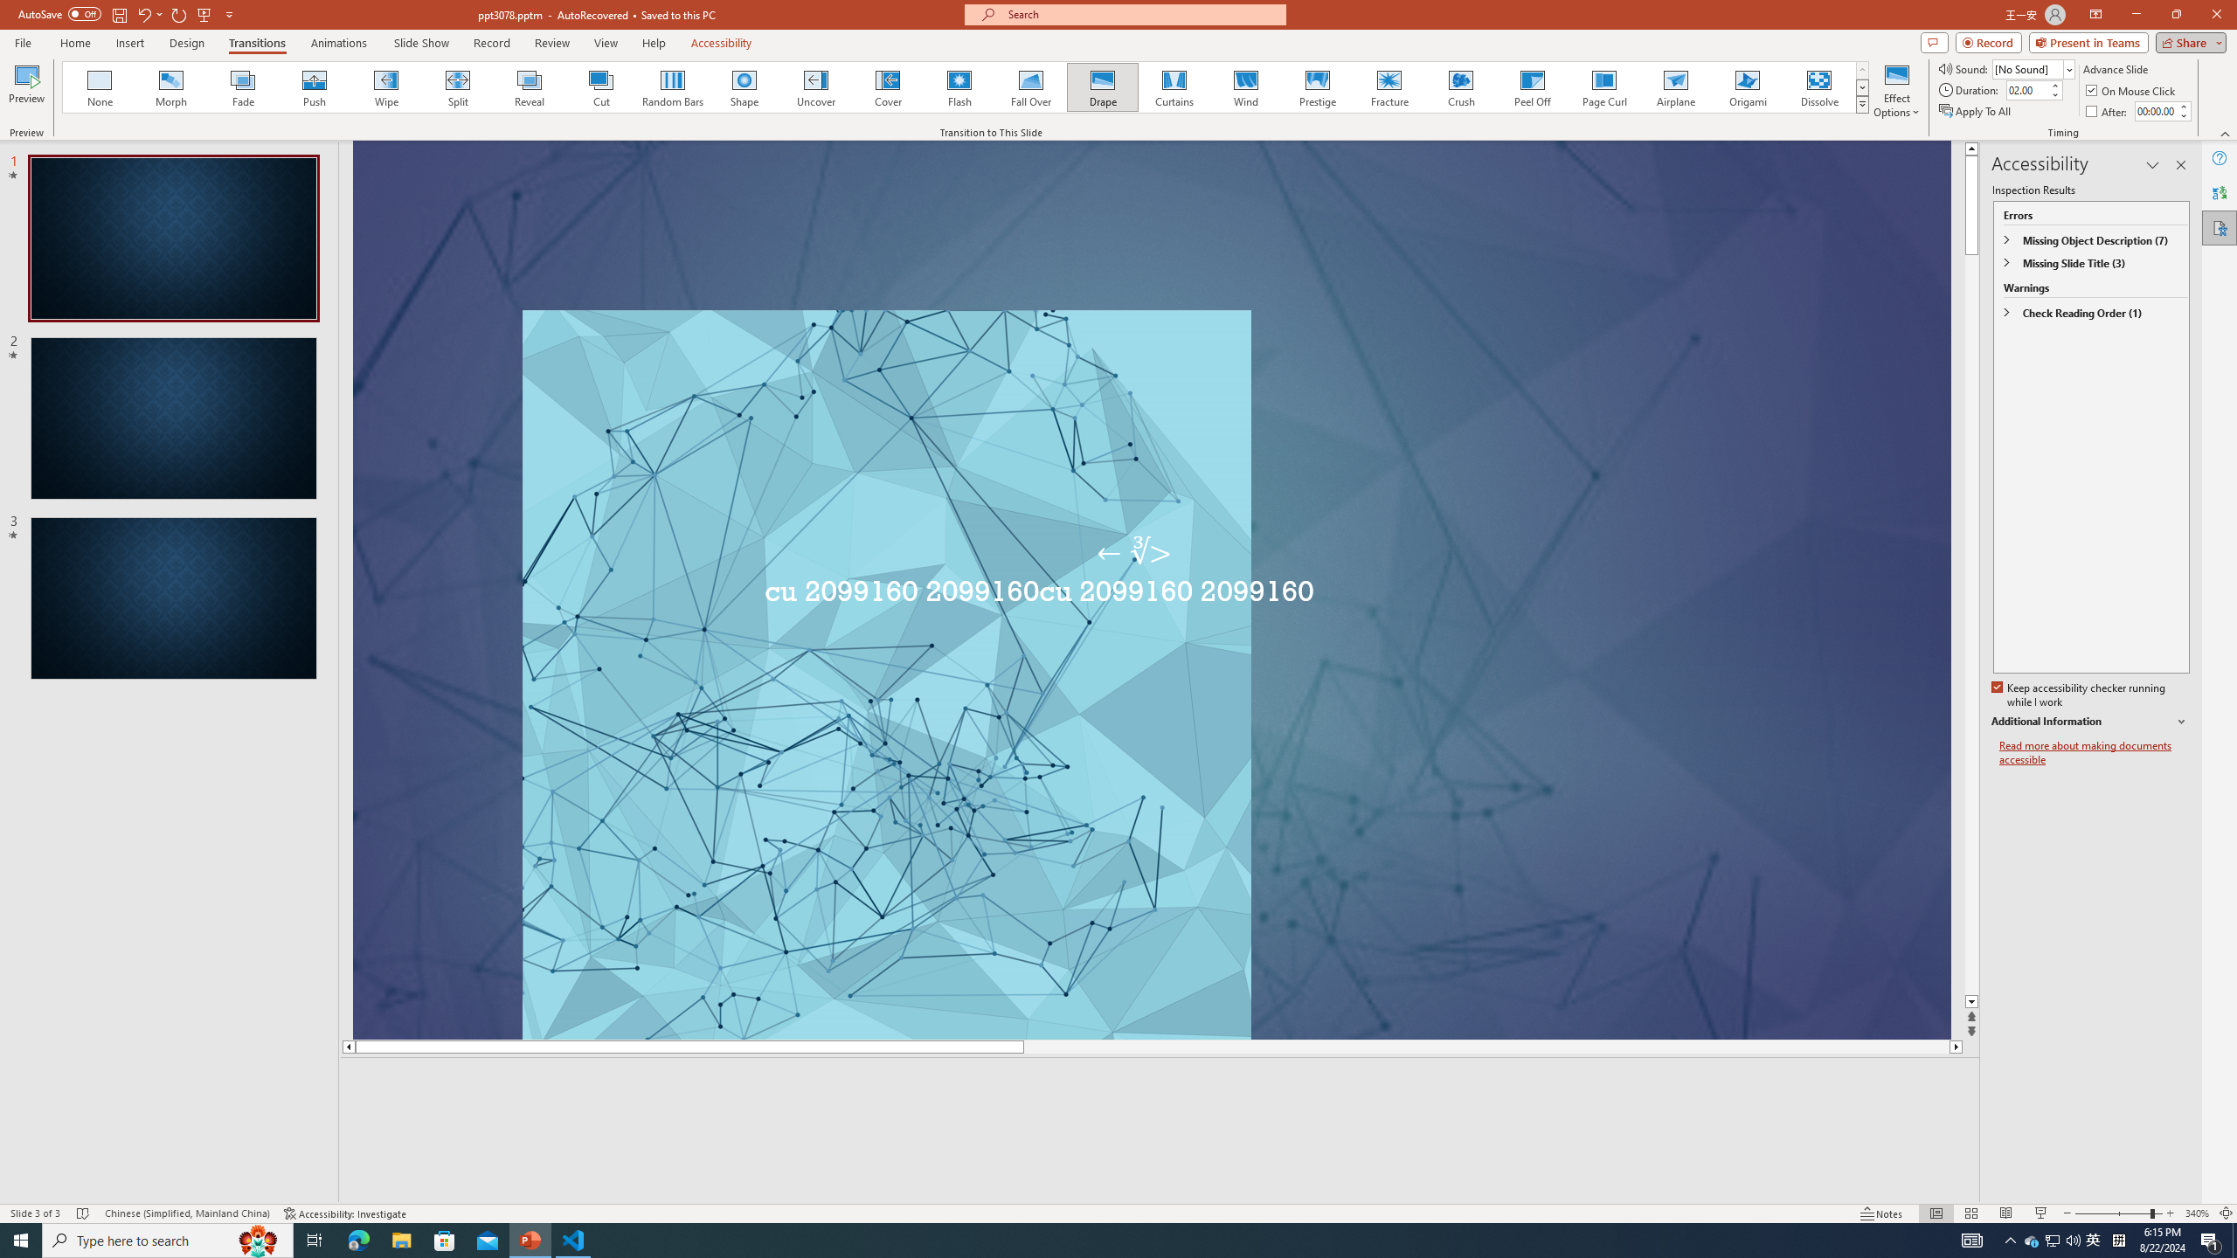  Describe the element at coordinates (172, 87) in the screenshot. I see `Morph` at that location.